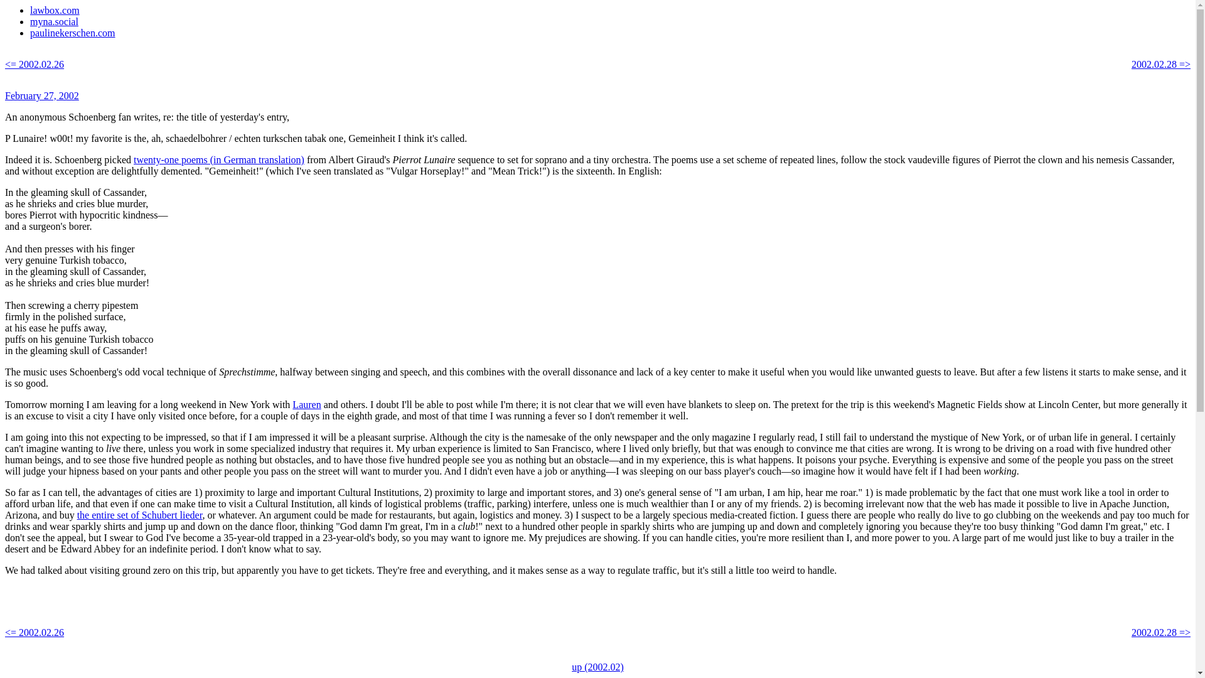 The width and height of the screenshot is (1205, 678). I want to click on paulinekerschen.com, so click(73, 33).